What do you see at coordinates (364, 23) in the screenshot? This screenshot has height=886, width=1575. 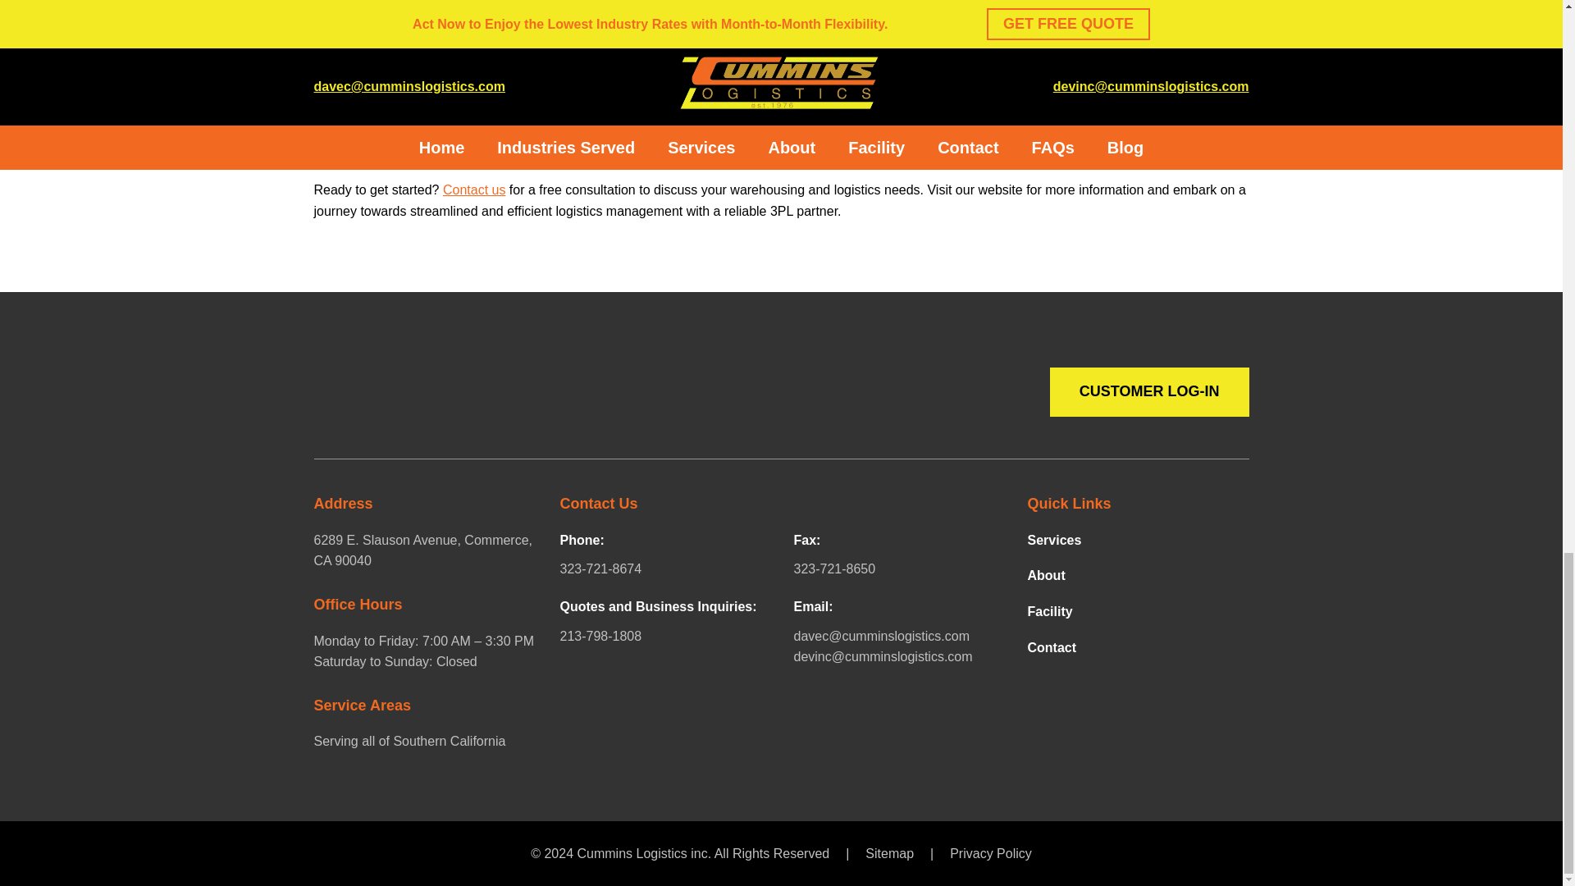 I see `business industry` at bounding box center [364, 23].